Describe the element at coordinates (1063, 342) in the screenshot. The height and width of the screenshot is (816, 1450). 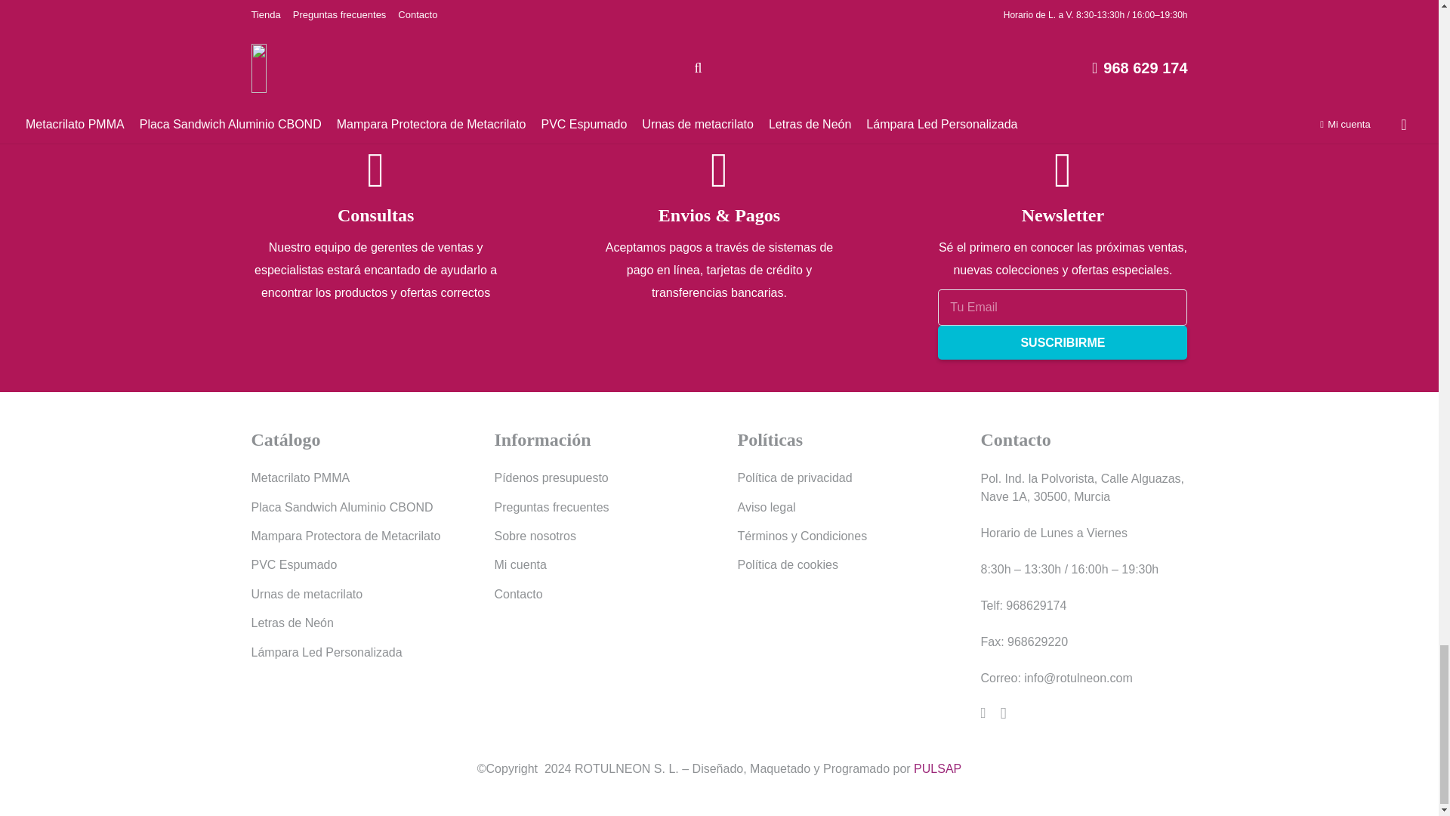
I see `SUSCRIBIRME` at that location.